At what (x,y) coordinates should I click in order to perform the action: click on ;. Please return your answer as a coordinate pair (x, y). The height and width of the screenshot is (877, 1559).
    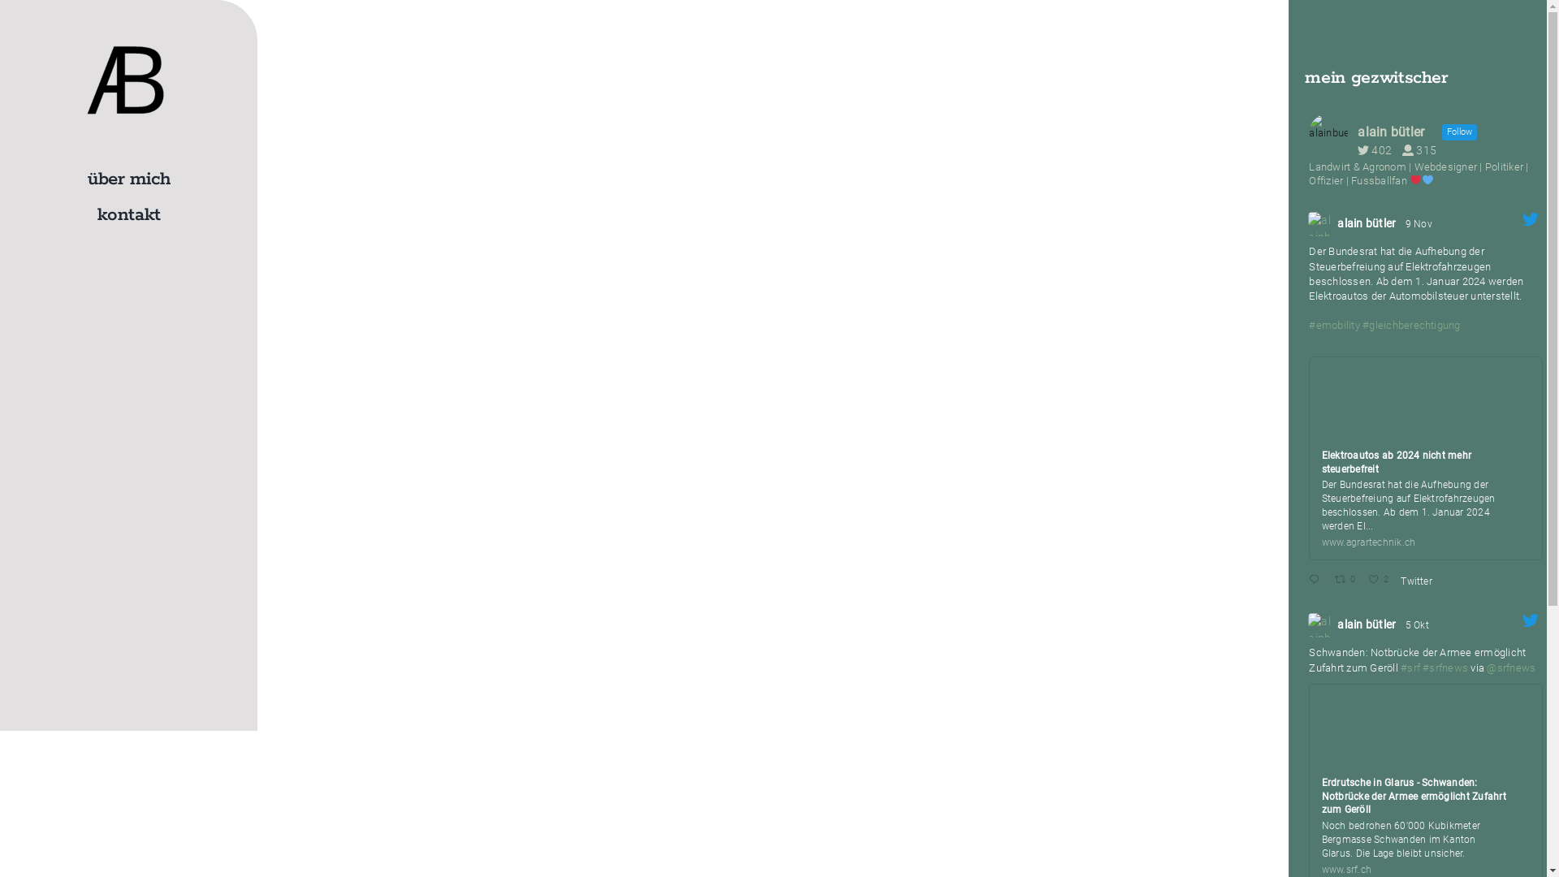
    Looking at the image, I should click on (1320, 224).